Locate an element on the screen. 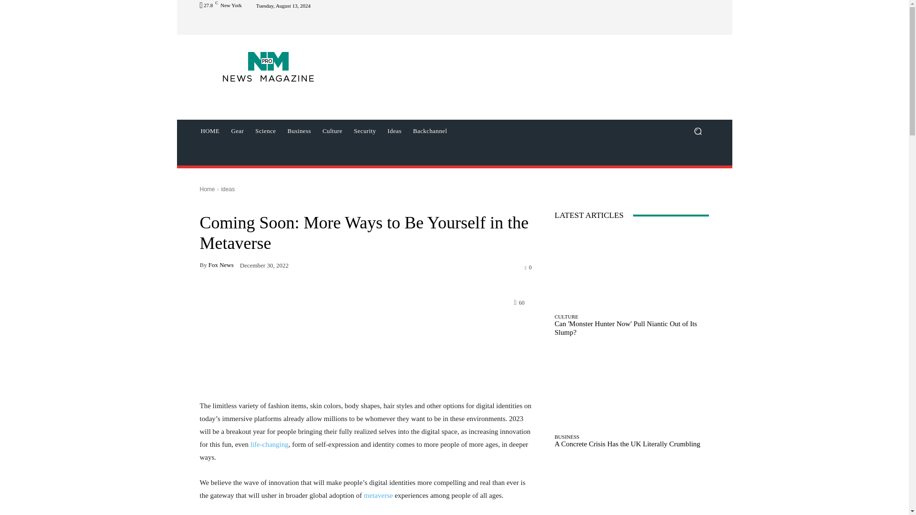  View all posts in ideas is located at coordinates (227, 189).